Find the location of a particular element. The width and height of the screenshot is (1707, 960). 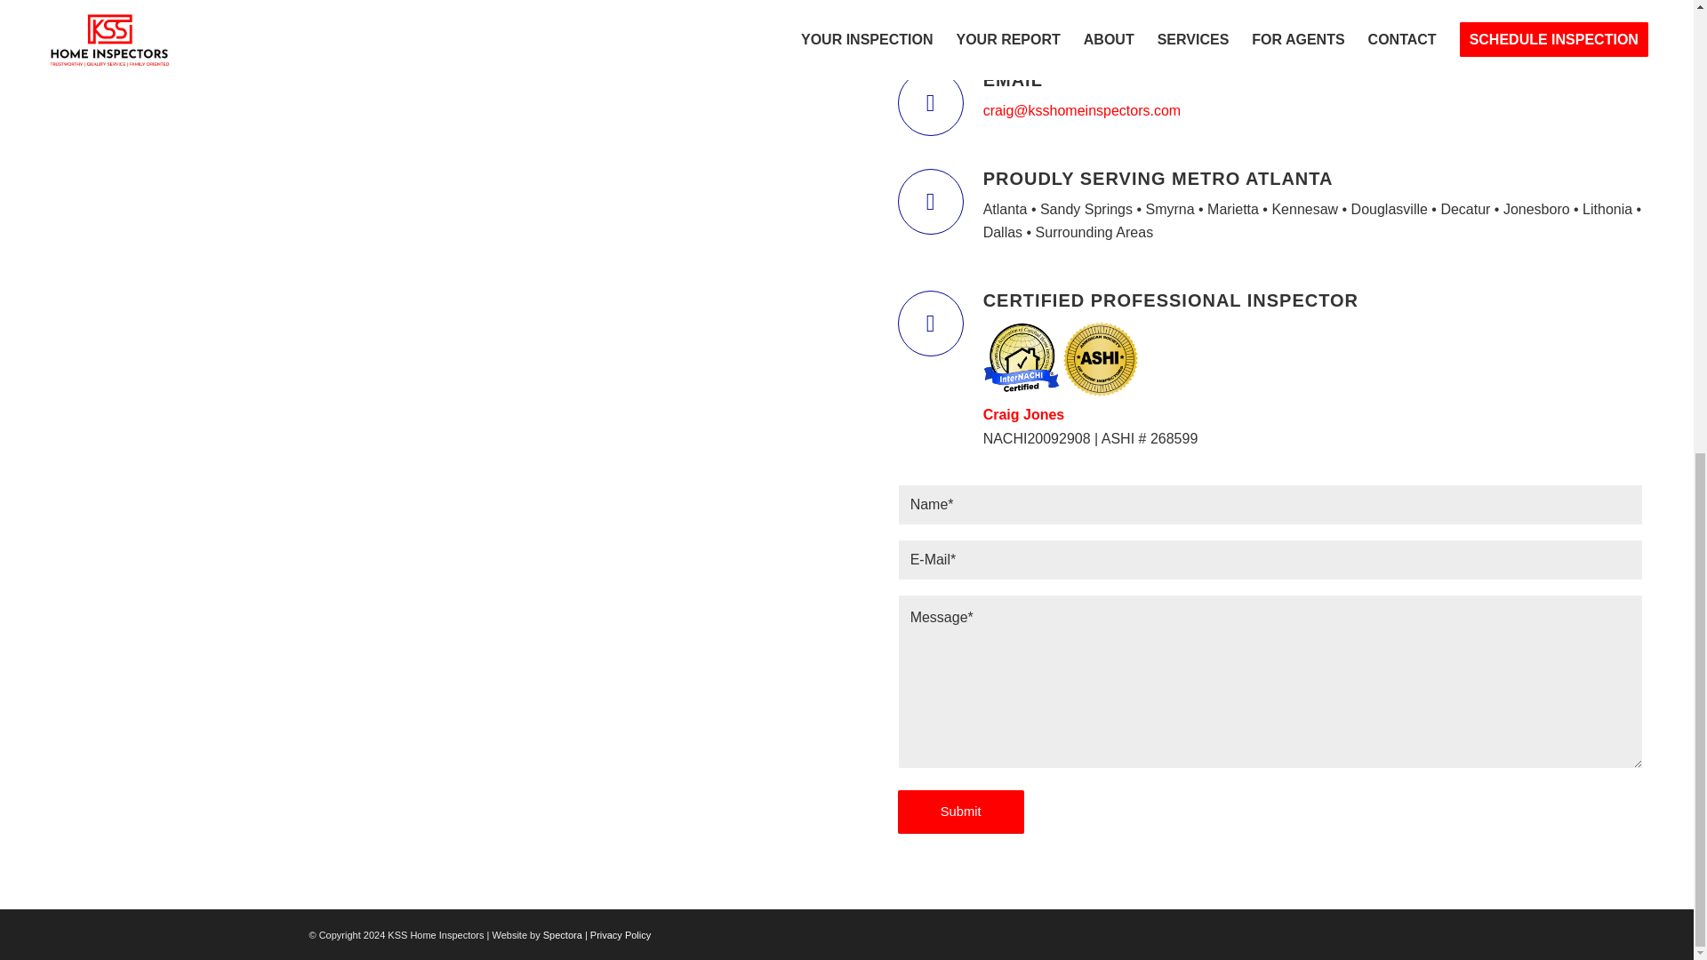

Submit is located at coordinates (960, 812).